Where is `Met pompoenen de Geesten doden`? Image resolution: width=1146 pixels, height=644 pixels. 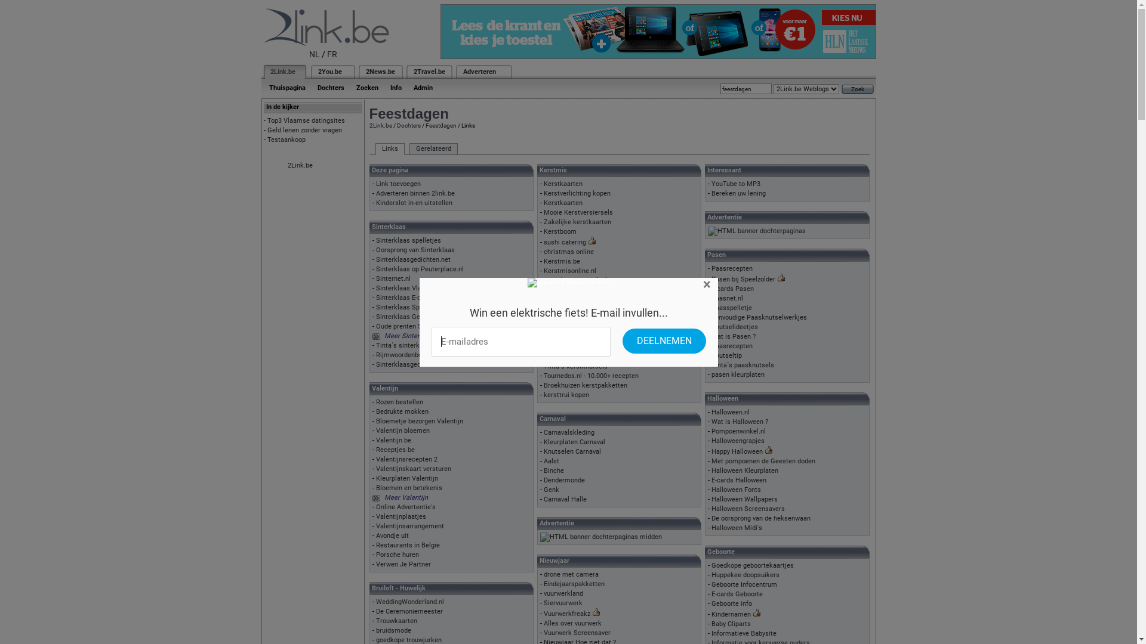
Met pompoenen de Geesten doden is located at coordinates (763, 462).